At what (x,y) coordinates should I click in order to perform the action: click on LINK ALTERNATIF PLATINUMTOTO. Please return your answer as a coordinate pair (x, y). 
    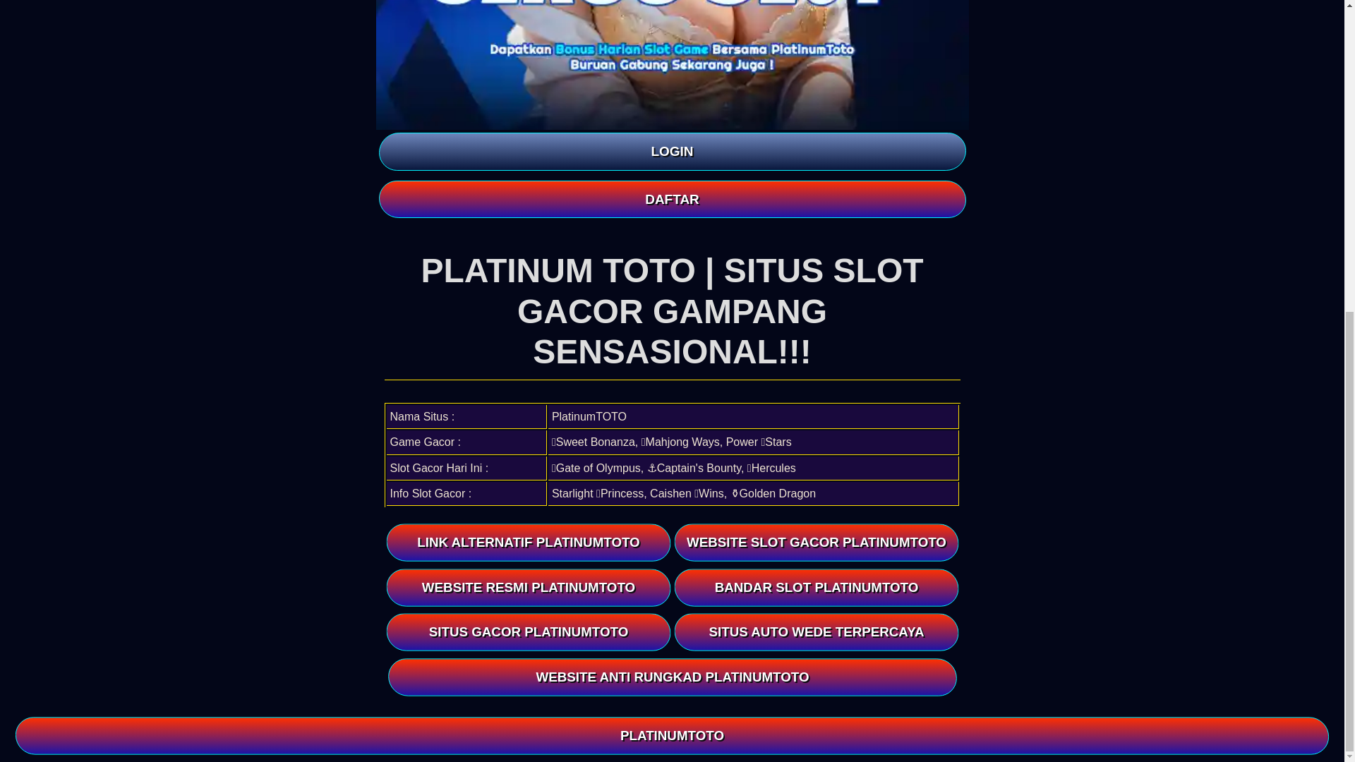
    Looking at the image, I should click on (528, 542).